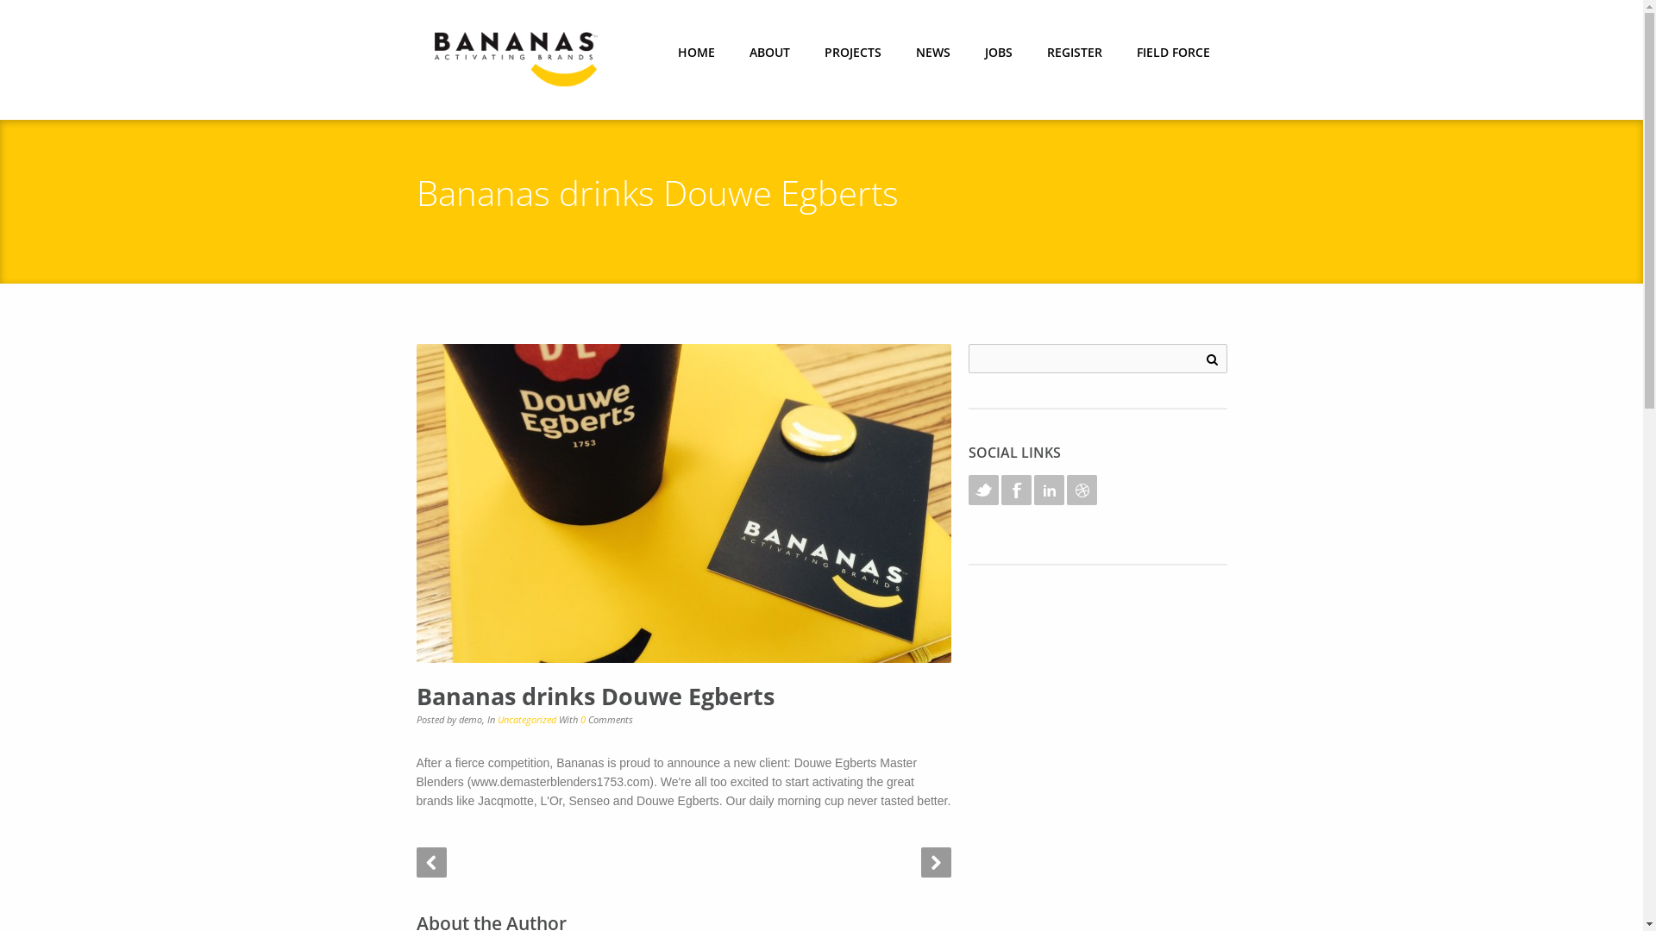 This screenshot has height=931, width=1656. What do you see at coordinates (697, 57) in the screenshot?
I see `HOME` at bounding box center [697, 57].